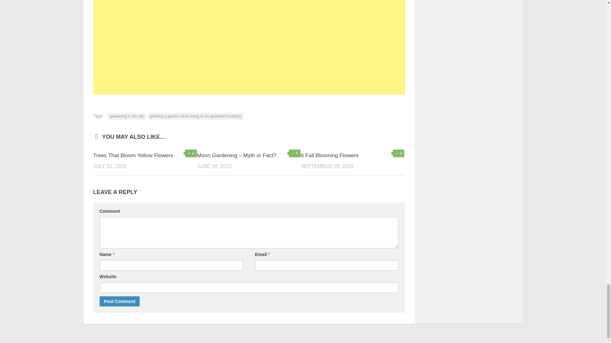 The height and width of the screenshot is (343, 611). What do you see at coordinates (195, 116) in the screenshot?
I see `growing a garden when living in an apartment building` at bounding box center [195, 116].